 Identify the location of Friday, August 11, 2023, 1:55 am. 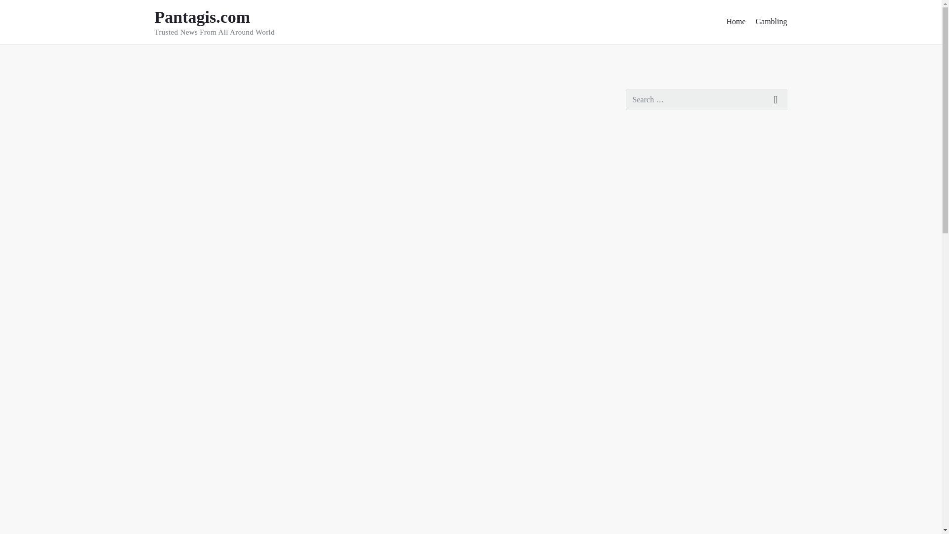
(646, 525).